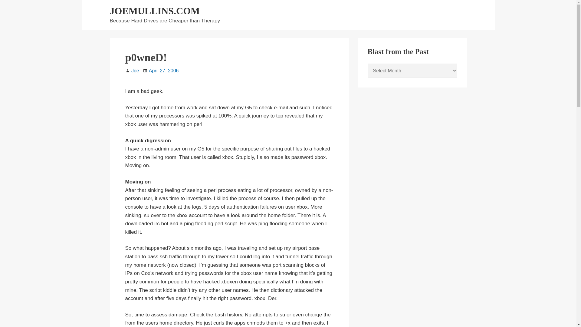  I want to click on JOEMULLINS.COM, so click(155, 11).